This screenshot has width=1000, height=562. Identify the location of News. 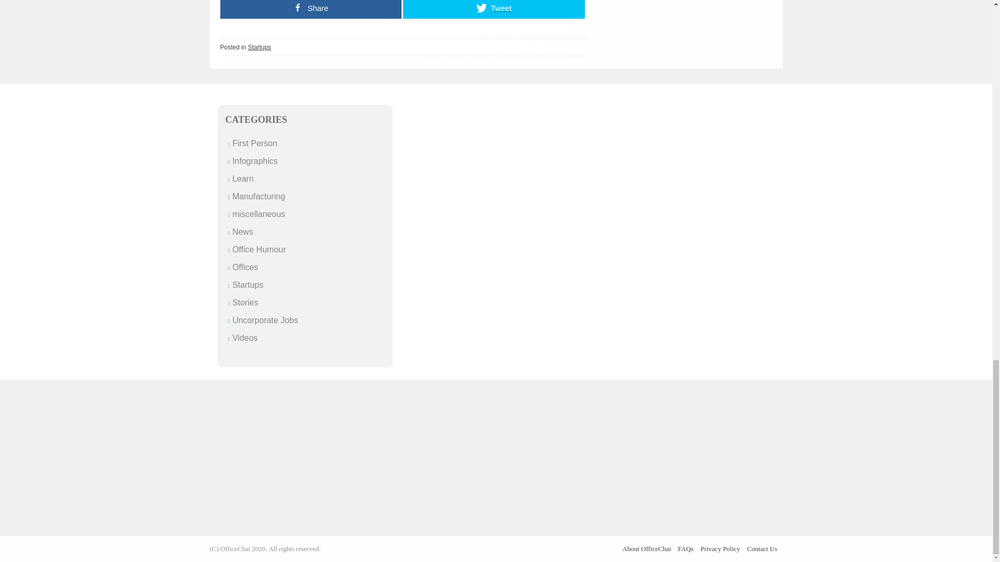
(242, 232).